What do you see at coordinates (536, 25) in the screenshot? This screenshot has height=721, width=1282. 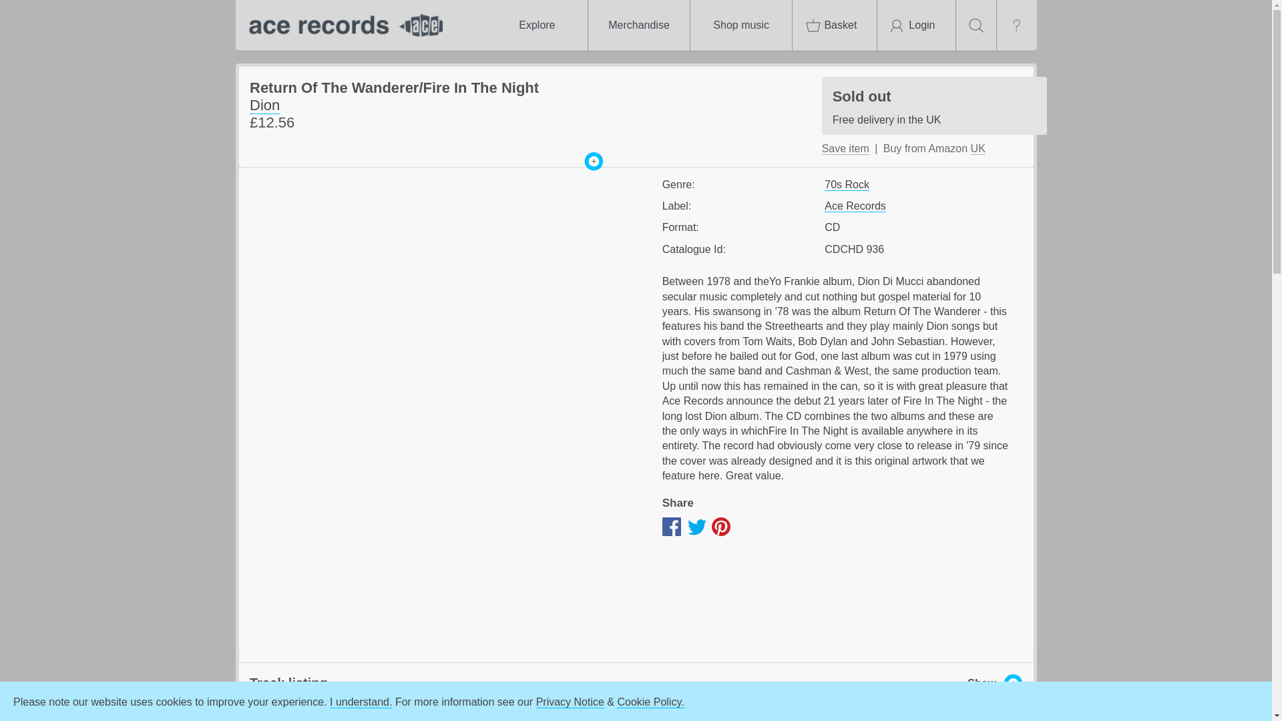 I see `Explore` at bounding box center [536, 25].